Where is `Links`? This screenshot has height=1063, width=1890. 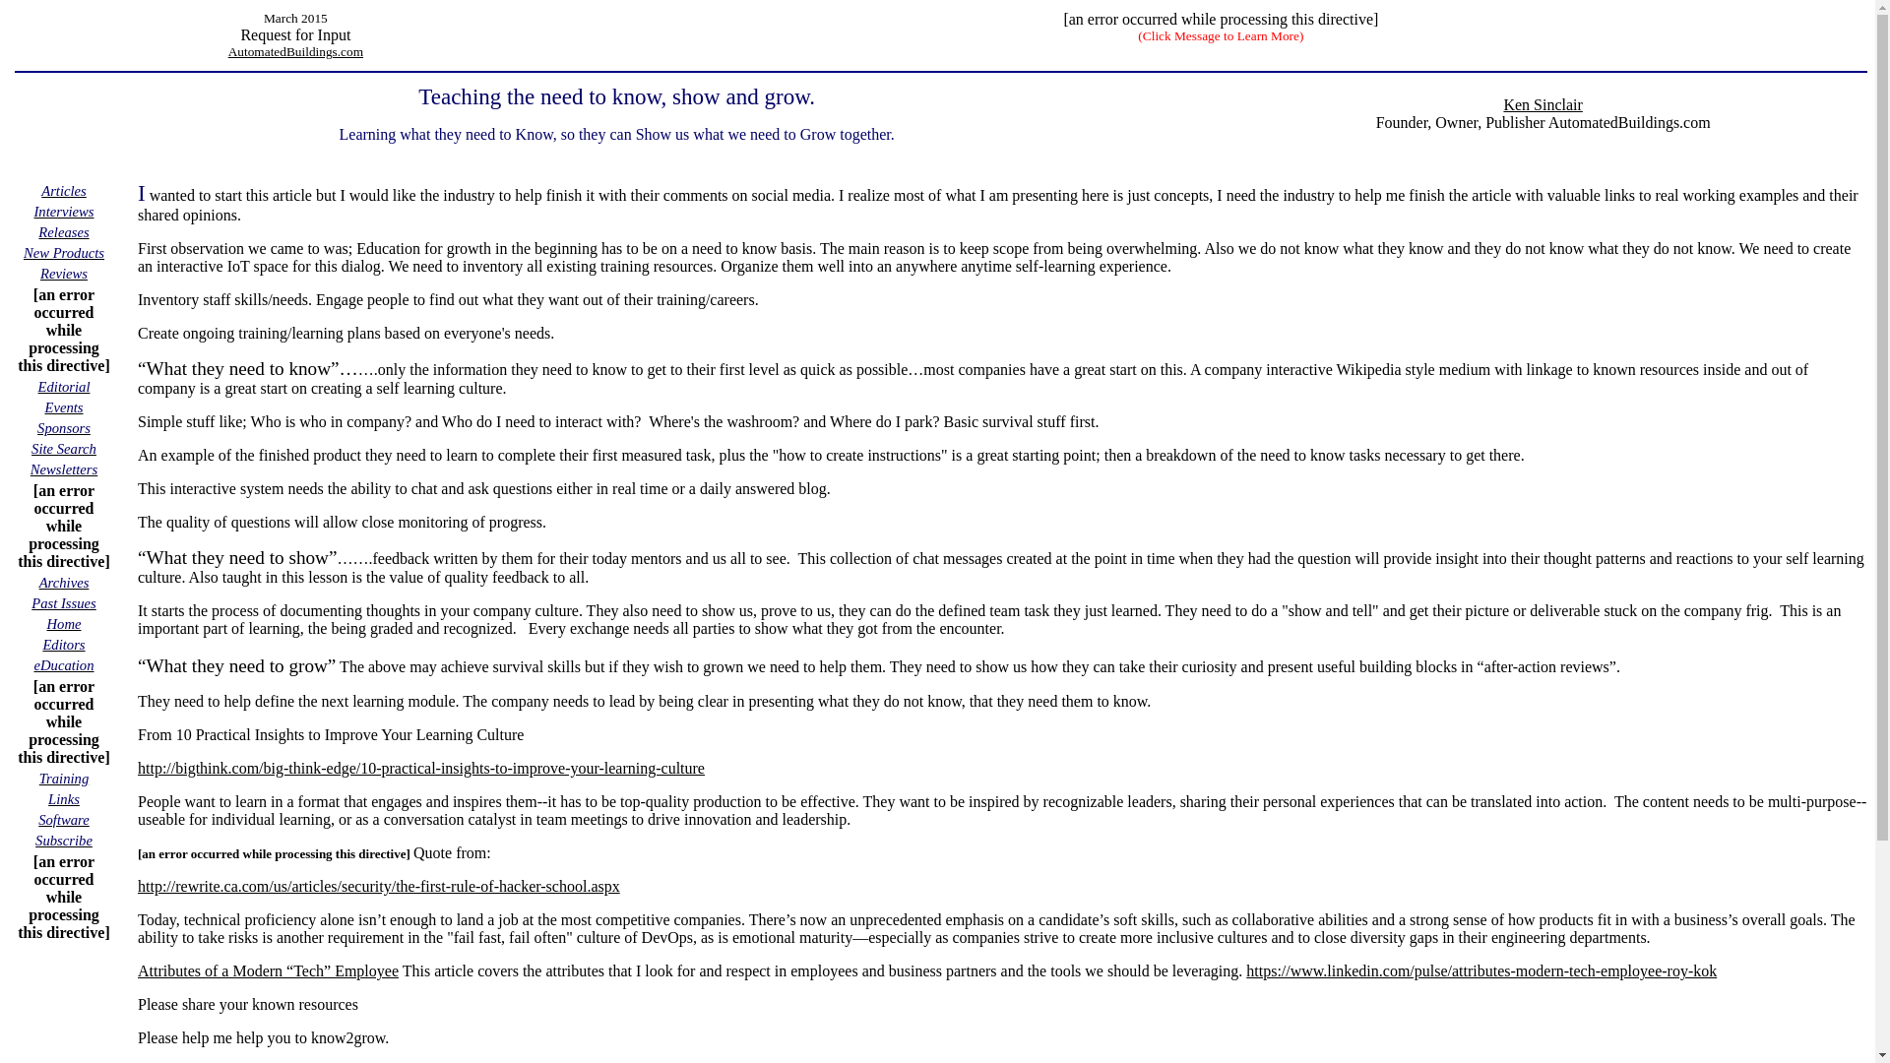 Links is located at coordinates (63, 798).